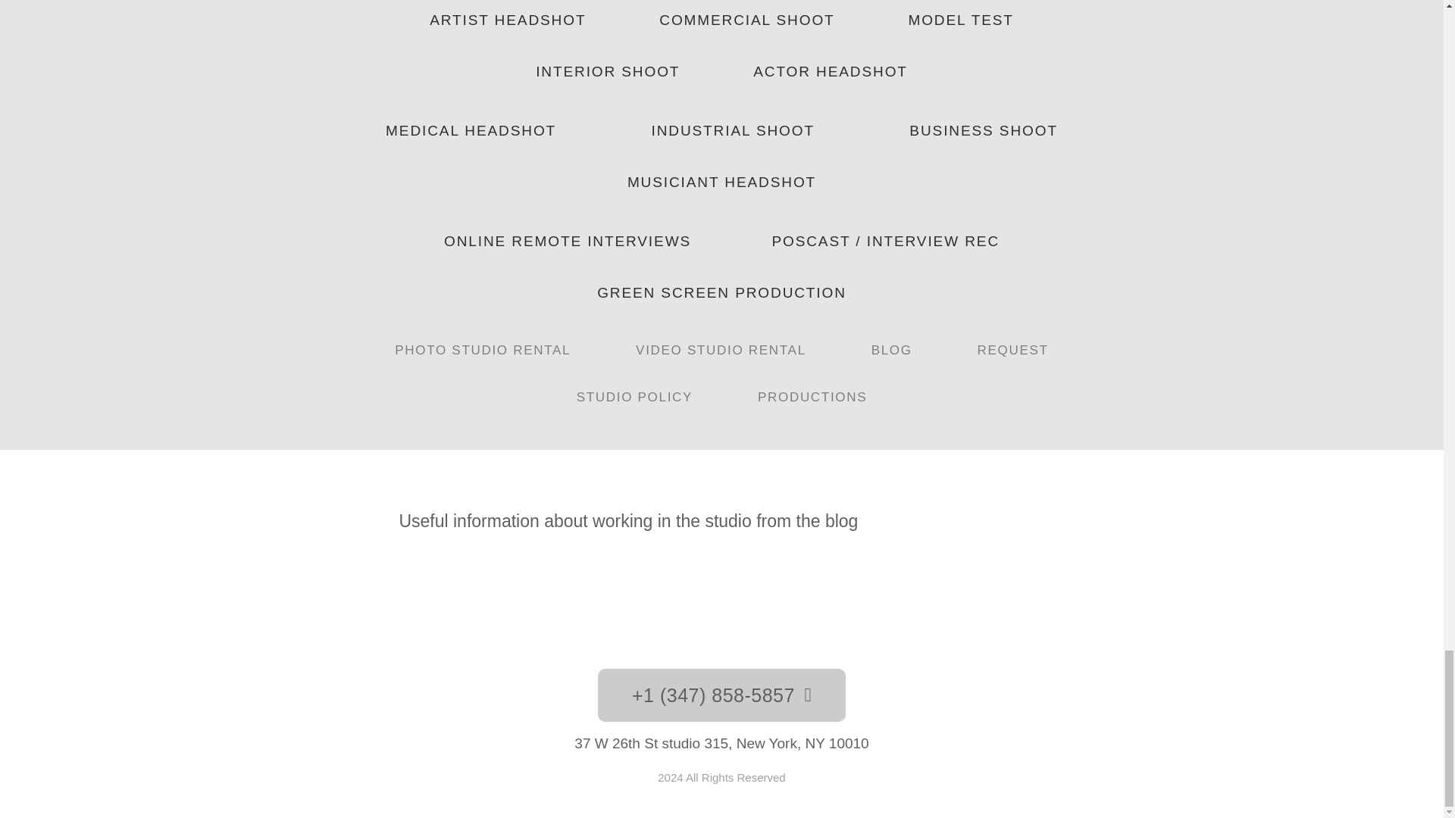 The height and width of the screenshot is (818, 1455). I want to click on INDUSTRIAL SHOOT, so click(733, 130).